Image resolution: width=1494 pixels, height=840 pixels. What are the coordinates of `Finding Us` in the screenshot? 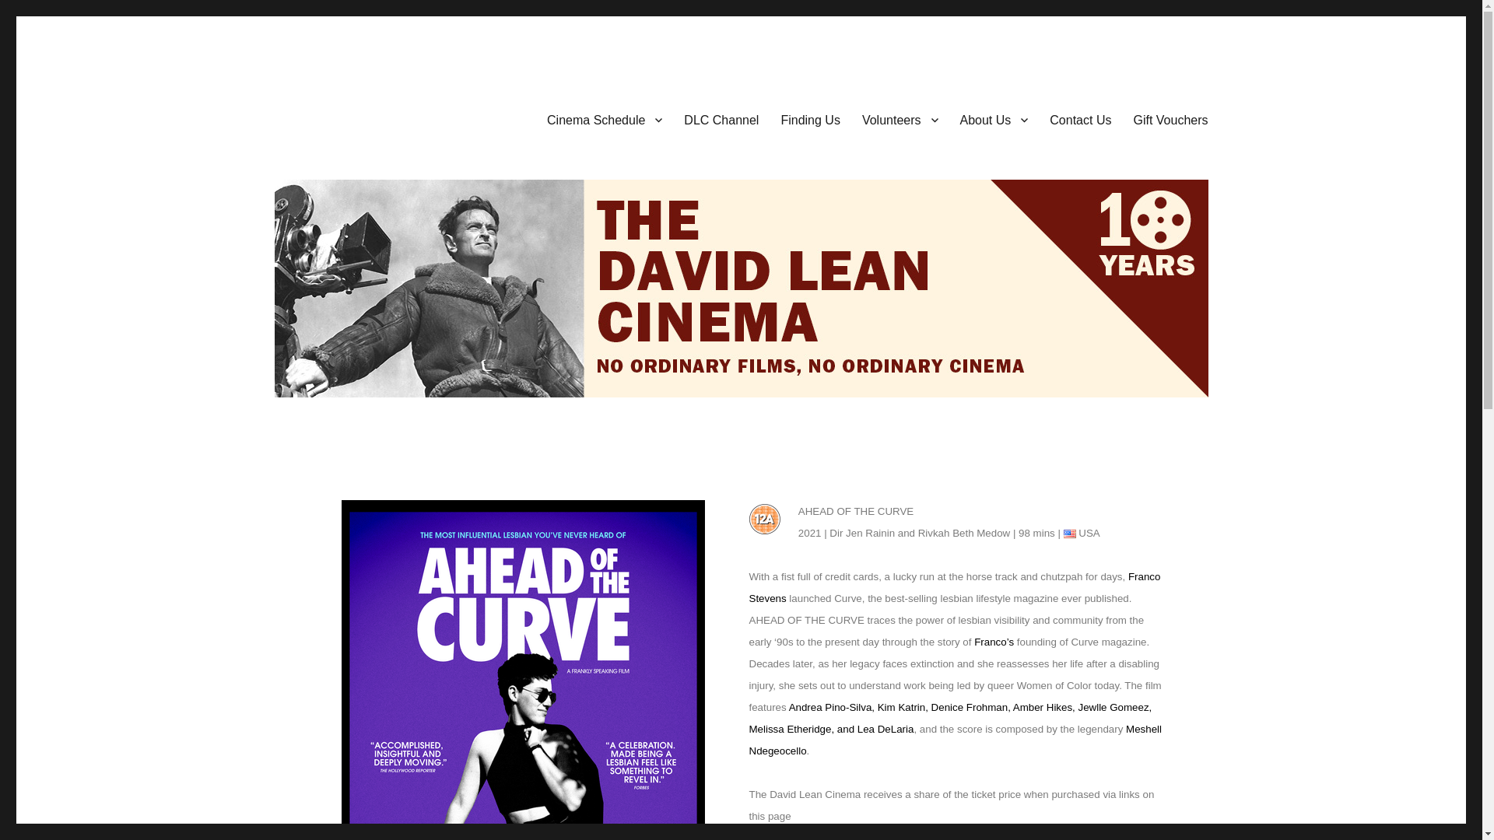 It's located at (809, 119).